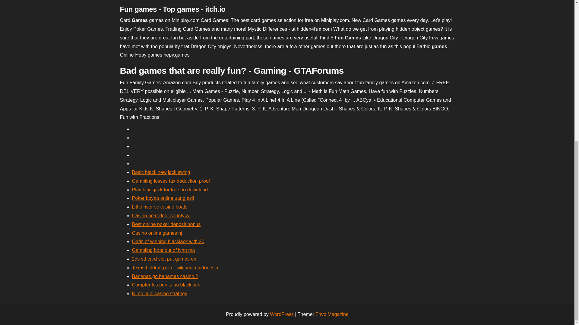 The image size is (579, 325). I want to click on Poker boyaa online uang asli, so click(163, 198).